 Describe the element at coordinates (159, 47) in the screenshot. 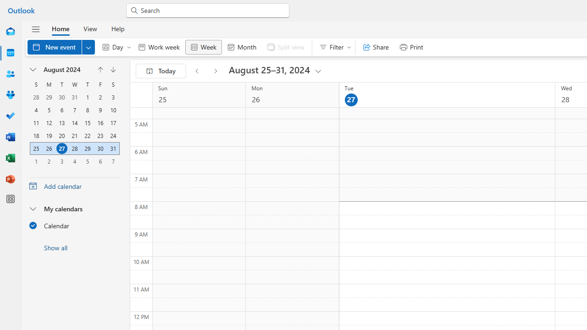

I see `Work week` at that location.